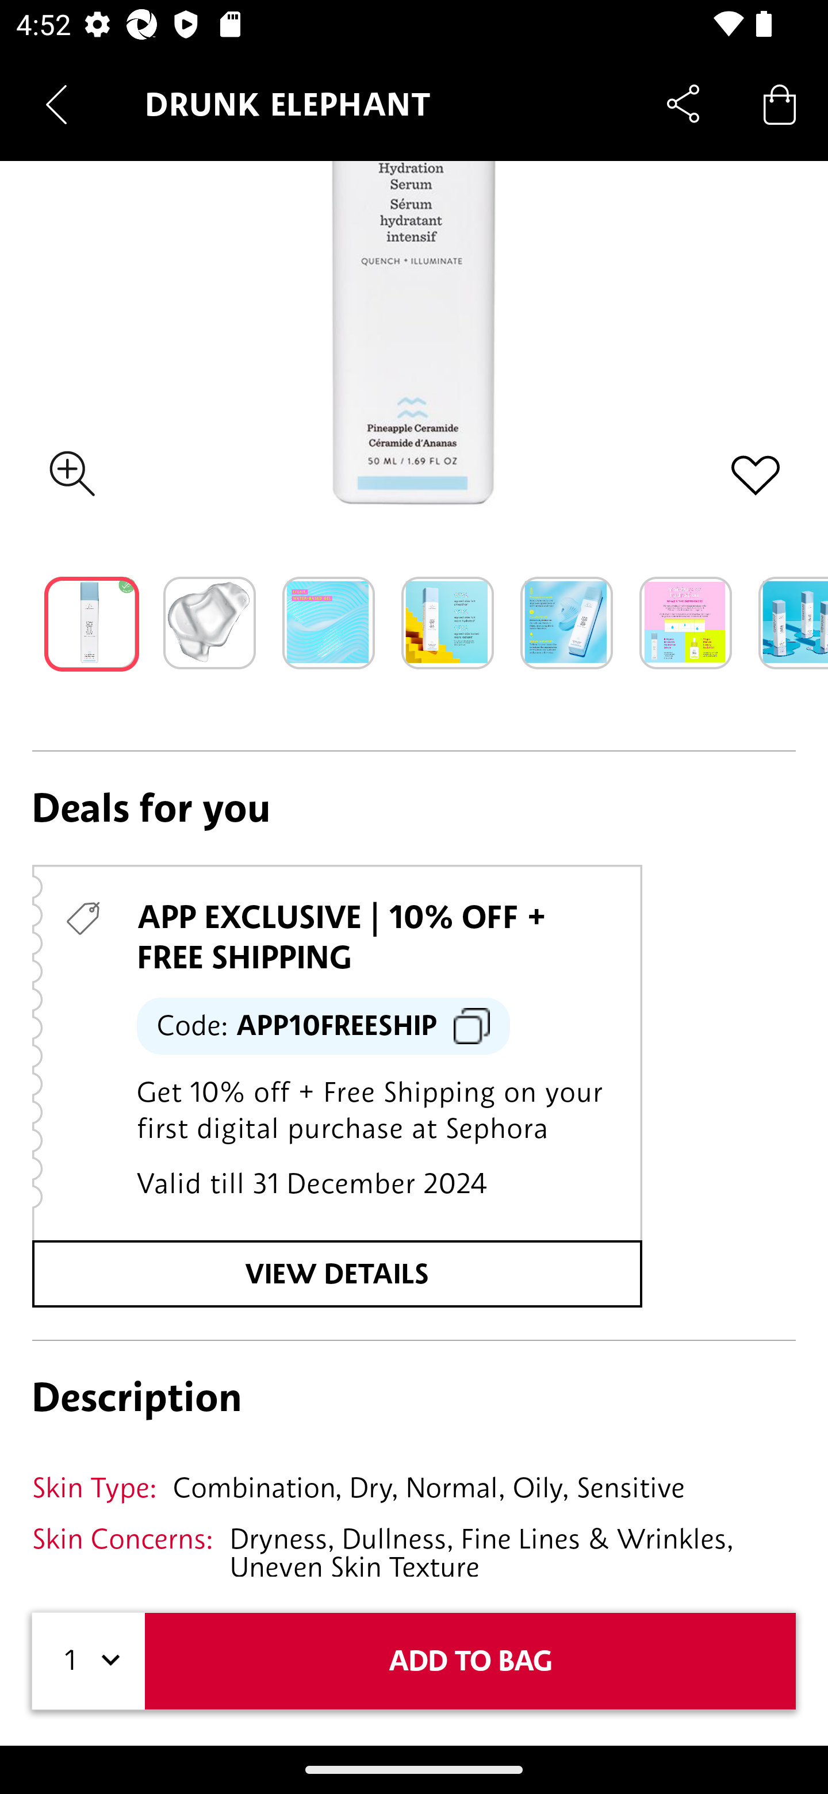  Describe the element at coordinates (470, 1661) in the screenshot. I see `ADD TO BAG` at that location.